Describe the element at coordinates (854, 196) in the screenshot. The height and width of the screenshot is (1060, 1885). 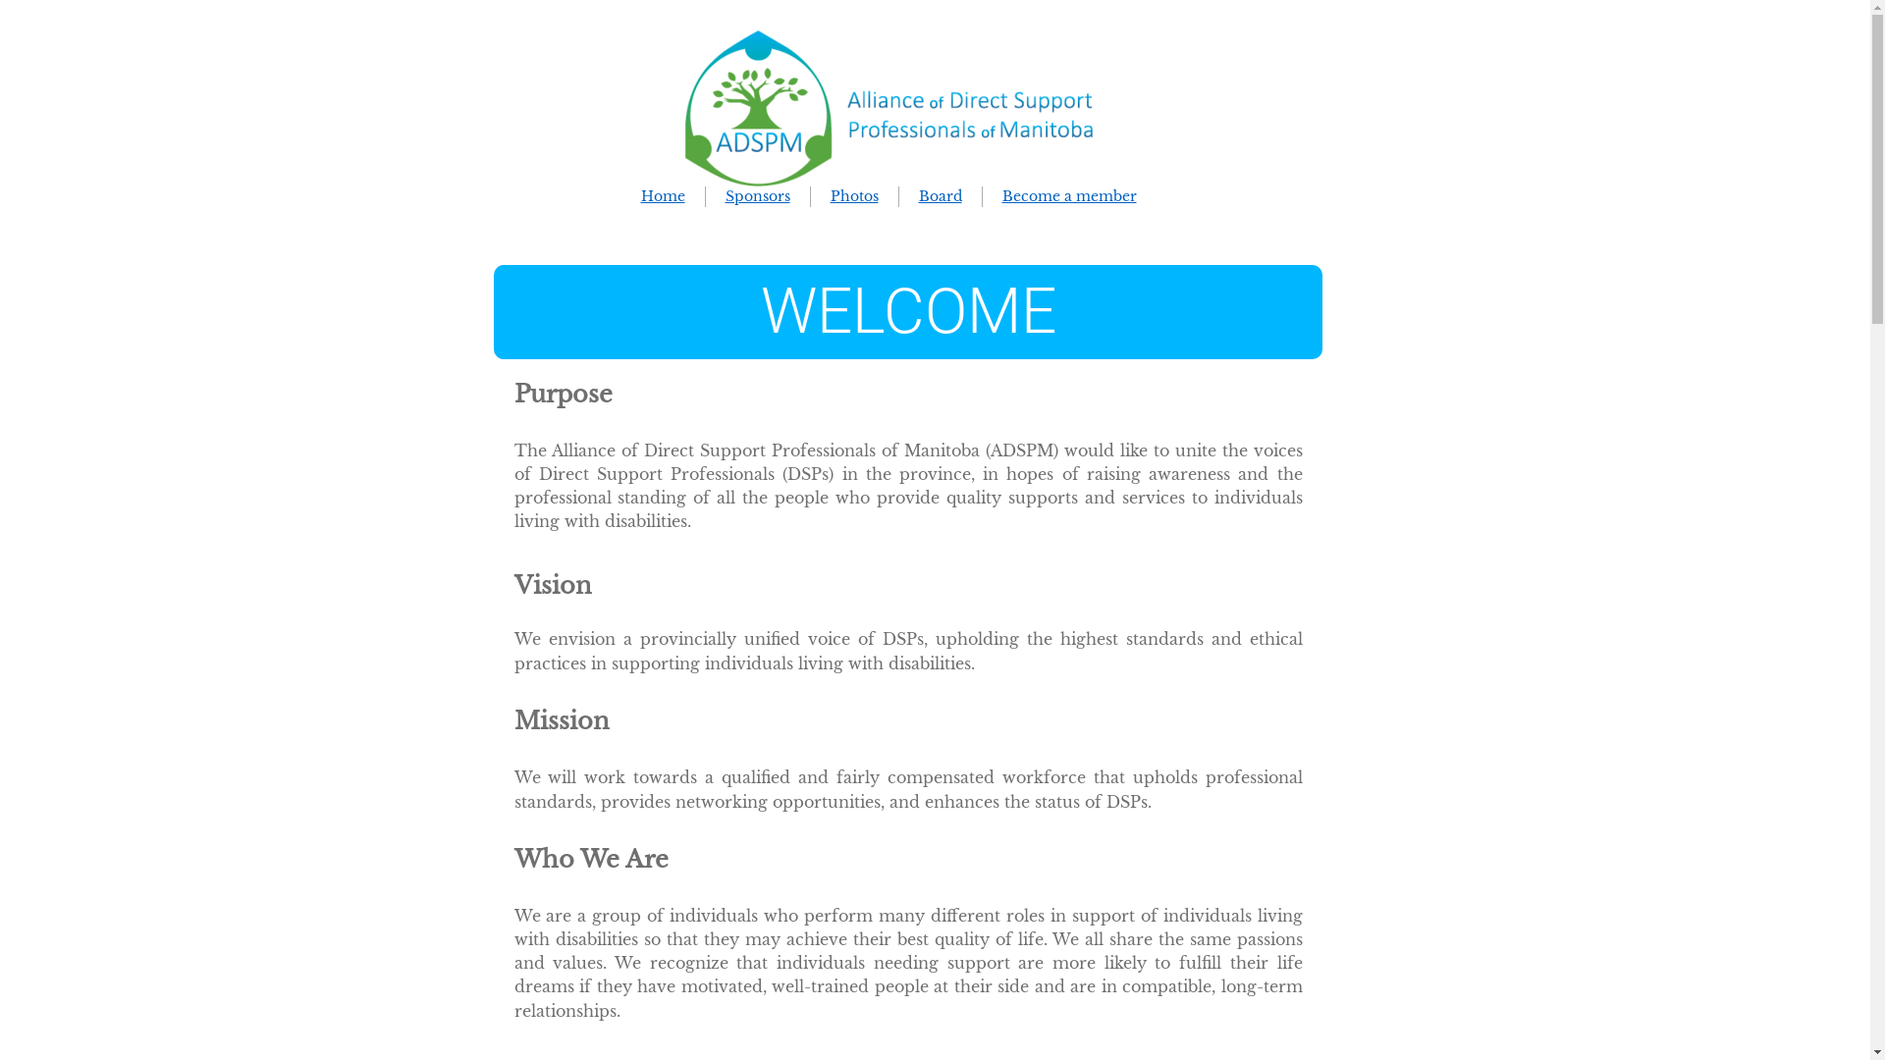
I see `Photos` at that location.